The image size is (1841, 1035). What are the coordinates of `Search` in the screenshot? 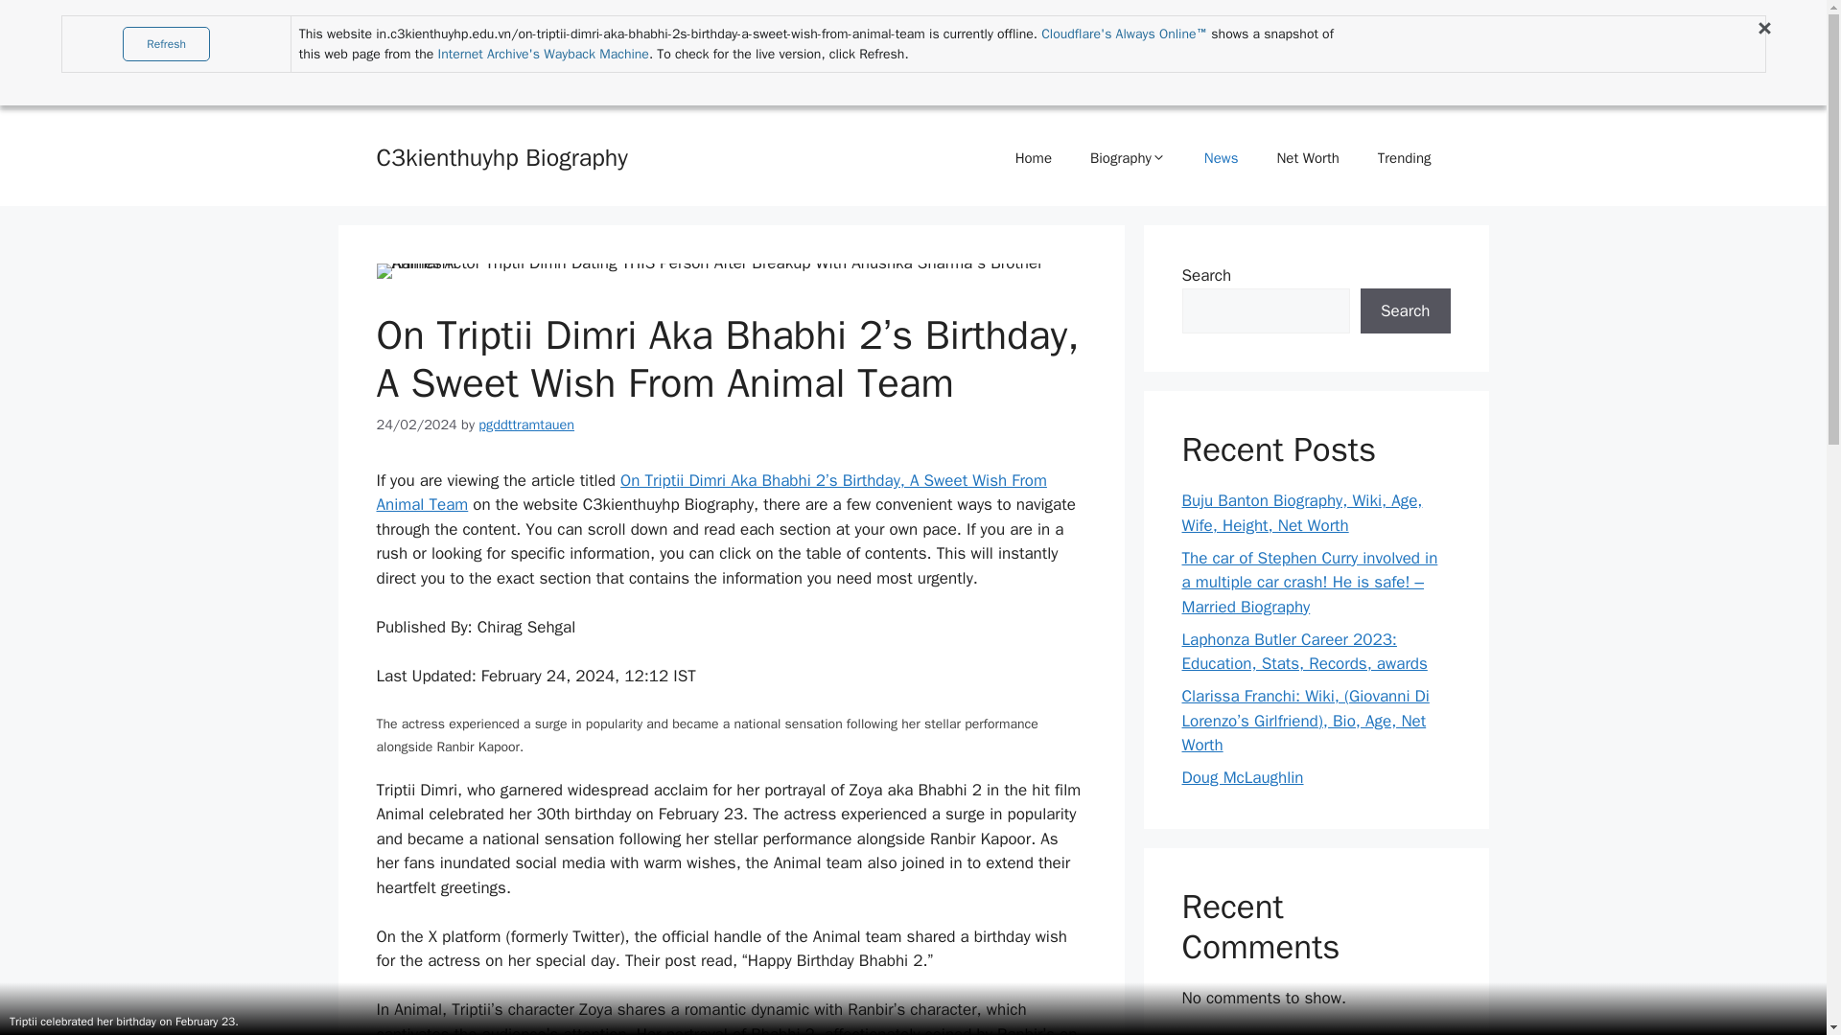 It's located at (1405, 310).